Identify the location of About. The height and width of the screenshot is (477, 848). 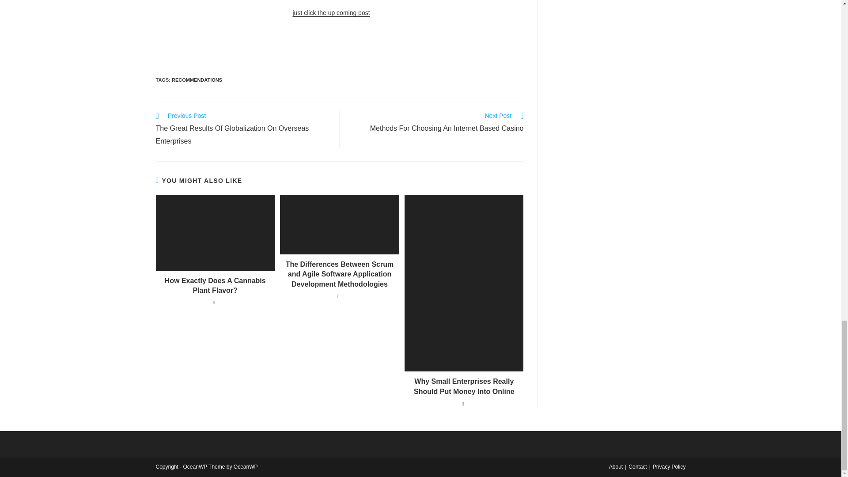
(616, 466).